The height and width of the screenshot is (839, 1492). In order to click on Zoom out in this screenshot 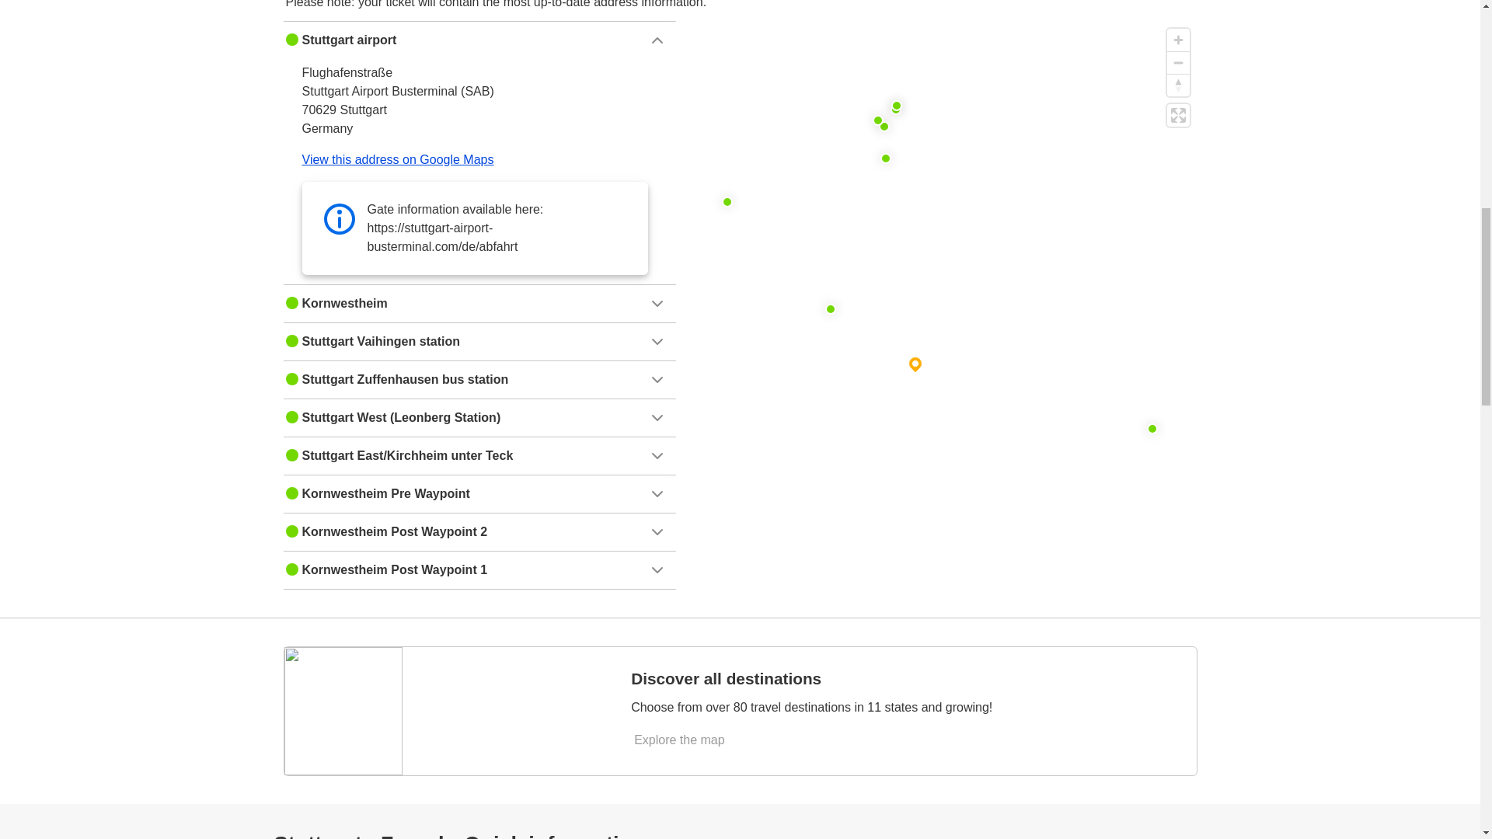, I will do `click(1178, 62)`.